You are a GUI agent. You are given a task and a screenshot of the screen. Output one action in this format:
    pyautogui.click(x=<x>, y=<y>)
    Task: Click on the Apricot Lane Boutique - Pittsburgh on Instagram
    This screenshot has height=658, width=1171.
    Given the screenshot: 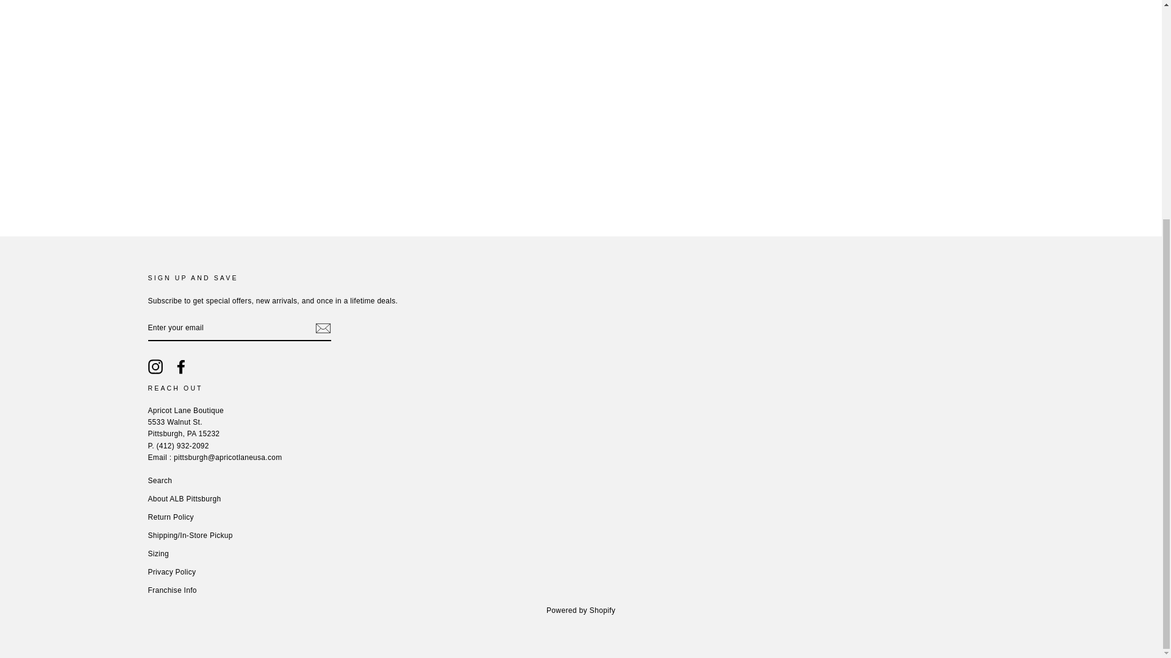 What is the action you would take?
    pyautogui.click(x=155, y=367)
    